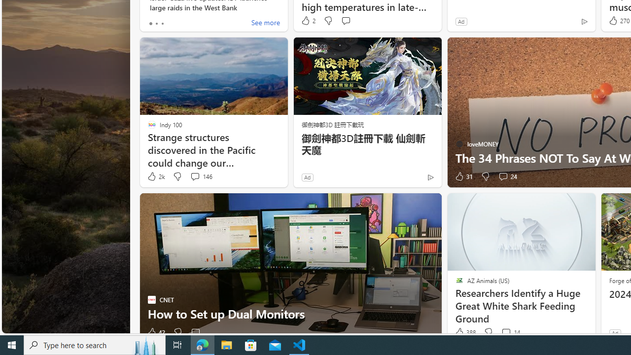 This screenshot has height=355, width=631. What do you see at coordinates (463, 177) in the screenshot?
I see `31 Like` at bounding box center [463, 177].